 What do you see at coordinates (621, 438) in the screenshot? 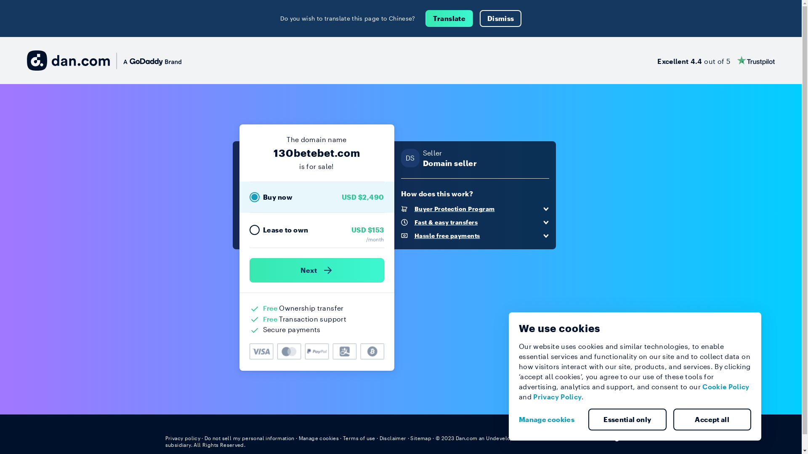
I see `English` at bounding box center [621, 438].